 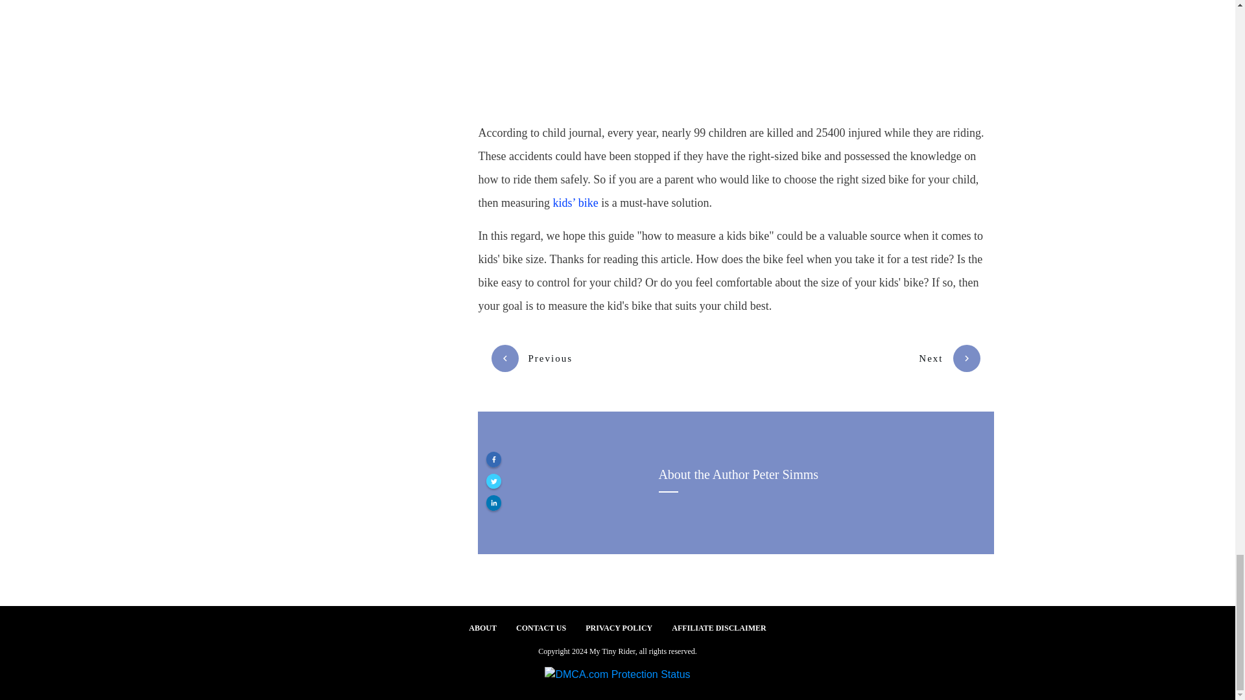 What do you see at coordinates (617, 673) in the screenshot?
I see `DMCA.com Protection Status` at bounding box center [617, 673].